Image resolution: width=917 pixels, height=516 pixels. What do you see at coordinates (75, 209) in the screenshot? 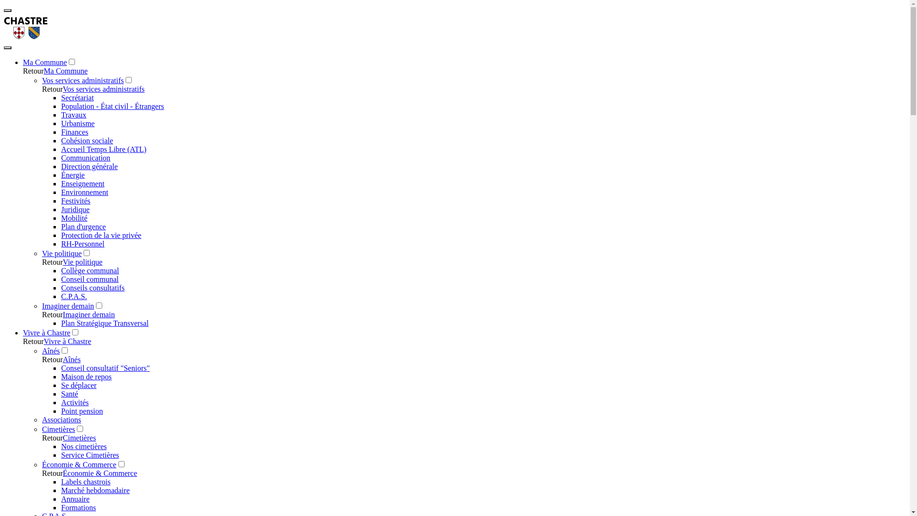
I see `Juridique` at bounding box center [75, 209].